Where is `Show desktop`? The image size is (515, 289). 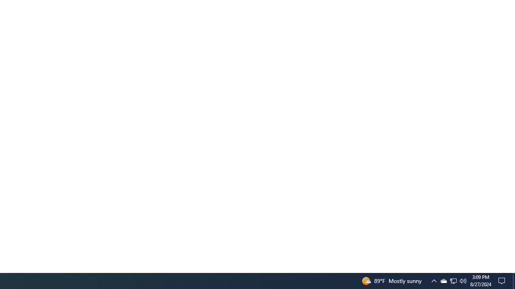 Show desktop is located at coordinates (503, 281).